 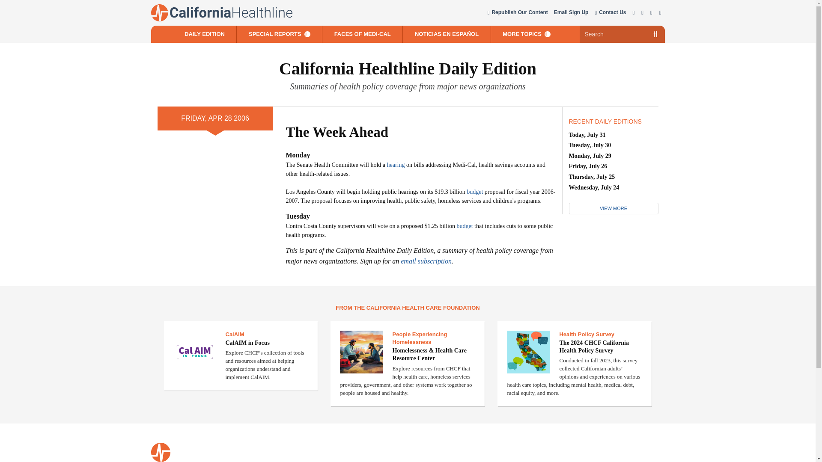 I want to click on email subscription, so click(x=426, y=261).